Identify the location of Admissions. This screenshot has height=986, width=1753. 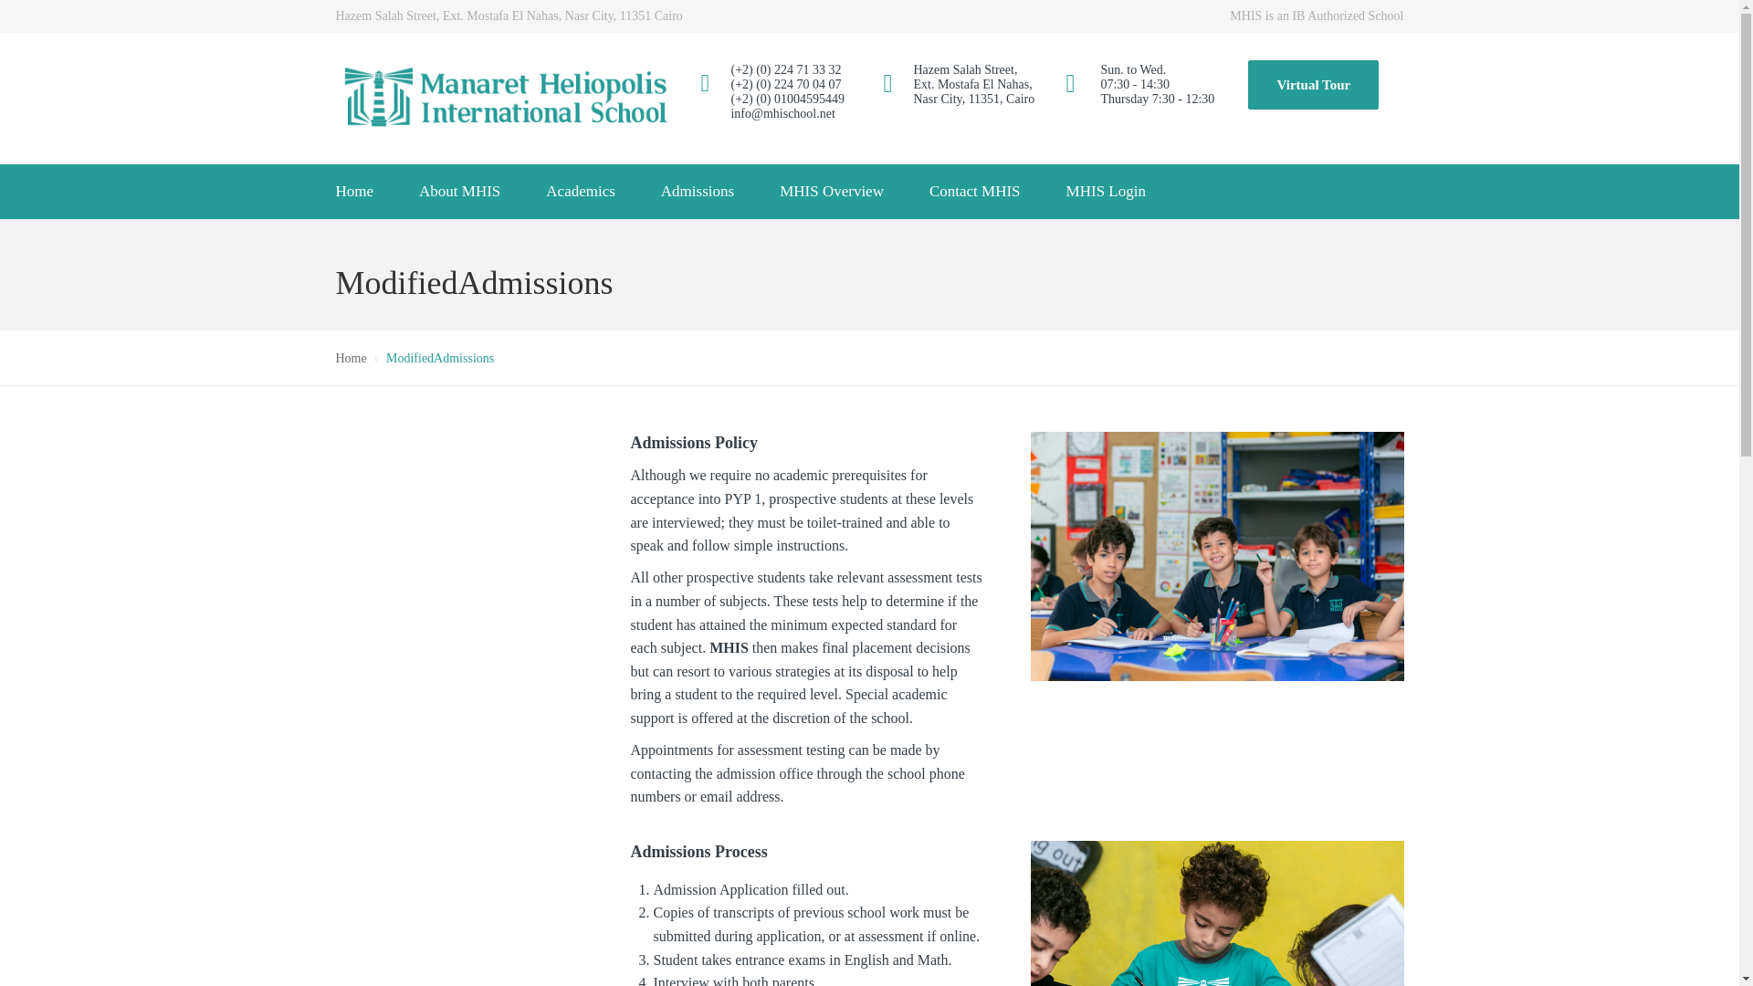
(698, 192).